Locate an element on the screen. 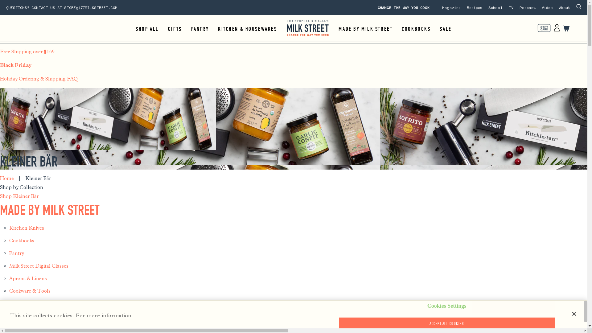 This screenshot has height=333, width=592. Aprons & Linens is located at coordinates (28, 278).